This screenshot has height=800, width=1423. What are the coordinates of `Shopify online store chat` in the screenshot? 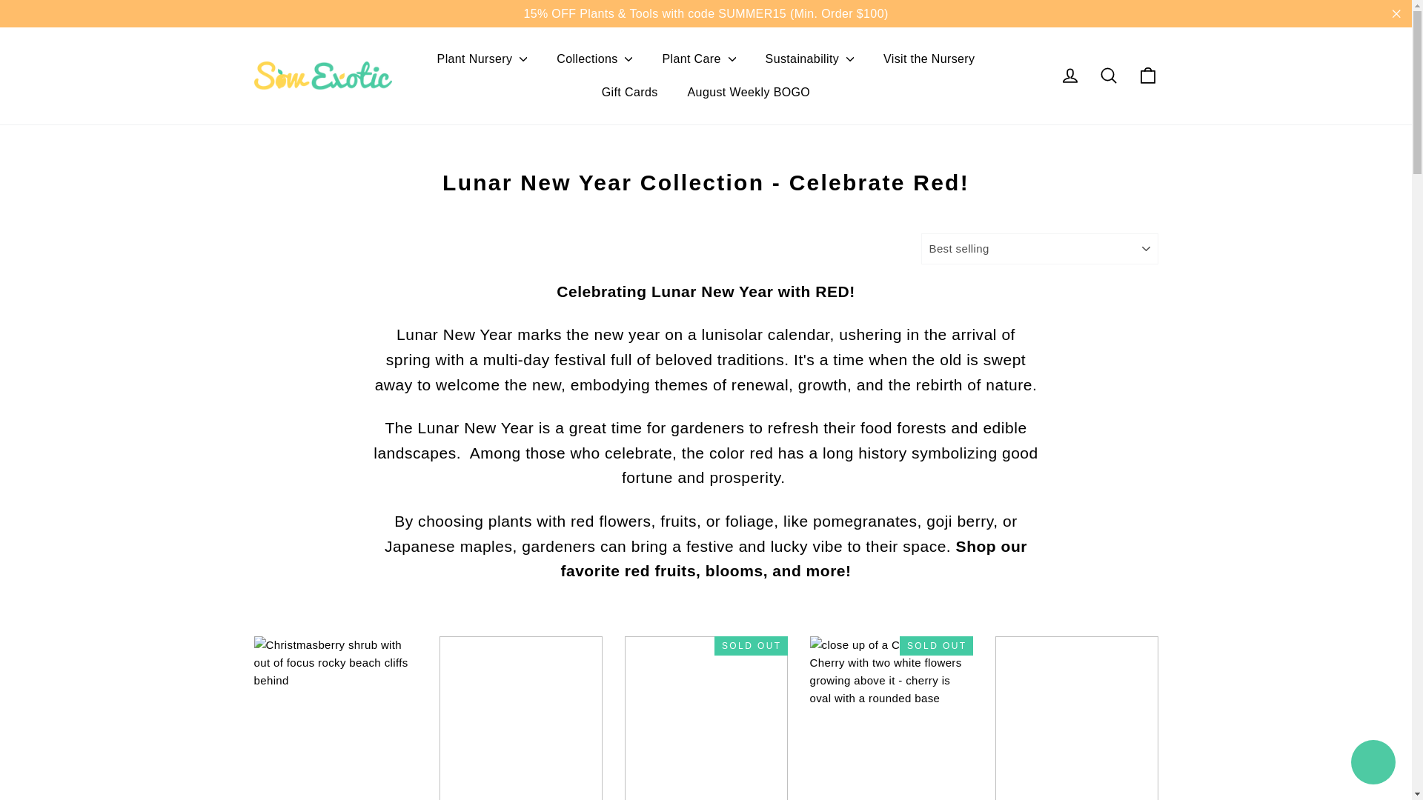 It's located at (1373, 764).